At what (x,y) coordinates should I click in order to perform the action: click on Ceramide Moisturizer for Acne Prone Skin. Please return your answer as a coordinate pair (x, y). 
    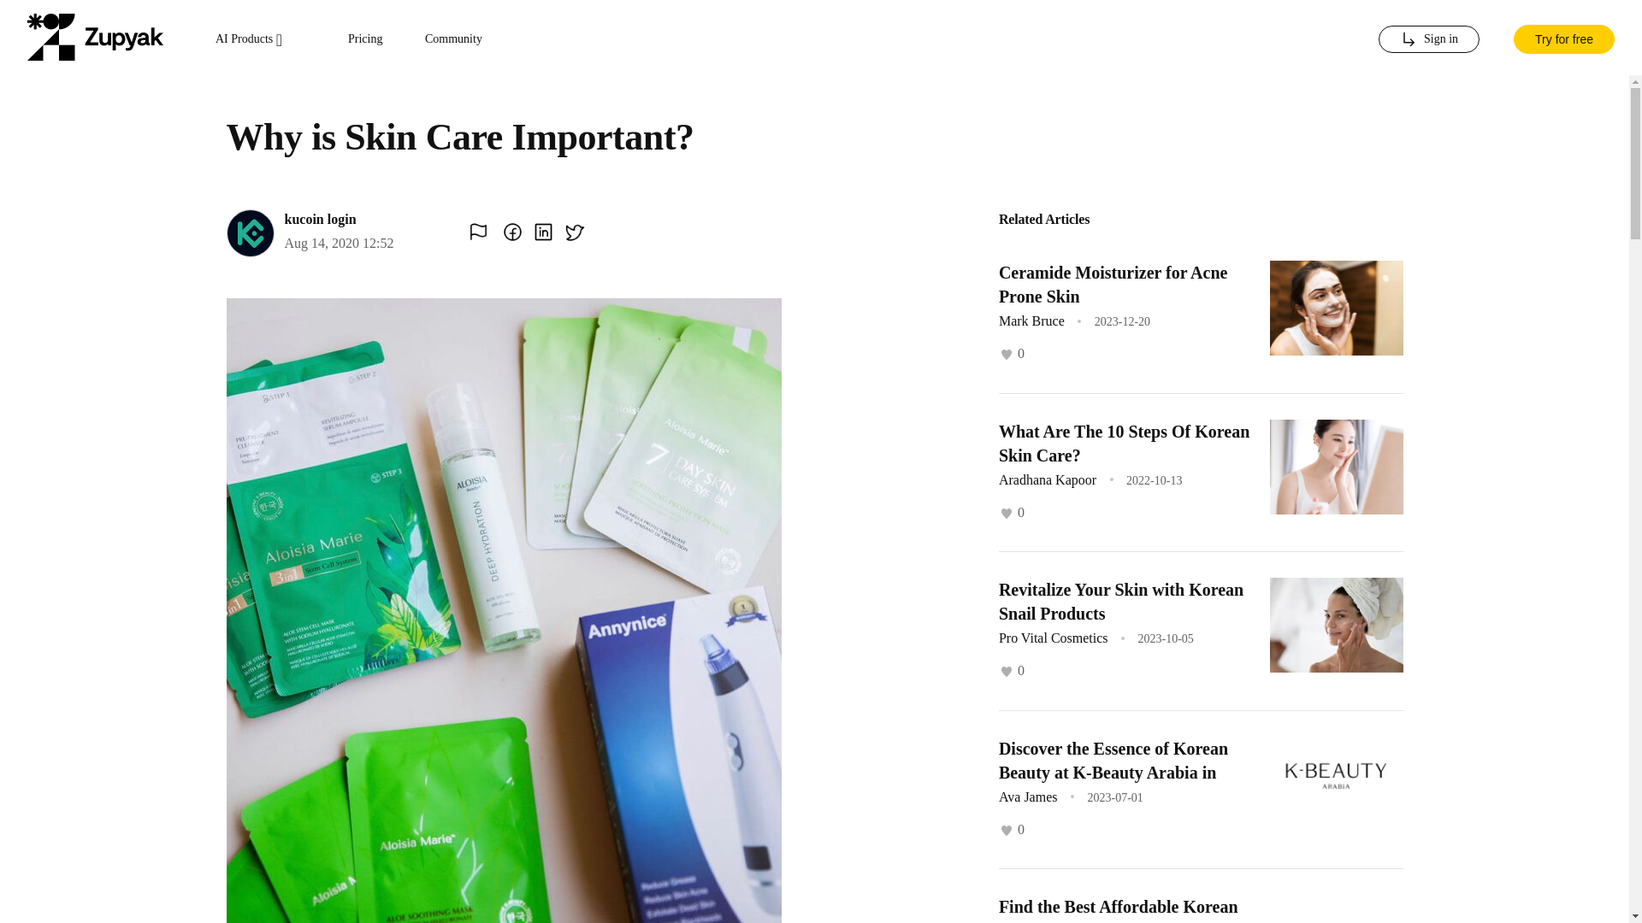
    Looking at the image, I should click on (1113, 284).